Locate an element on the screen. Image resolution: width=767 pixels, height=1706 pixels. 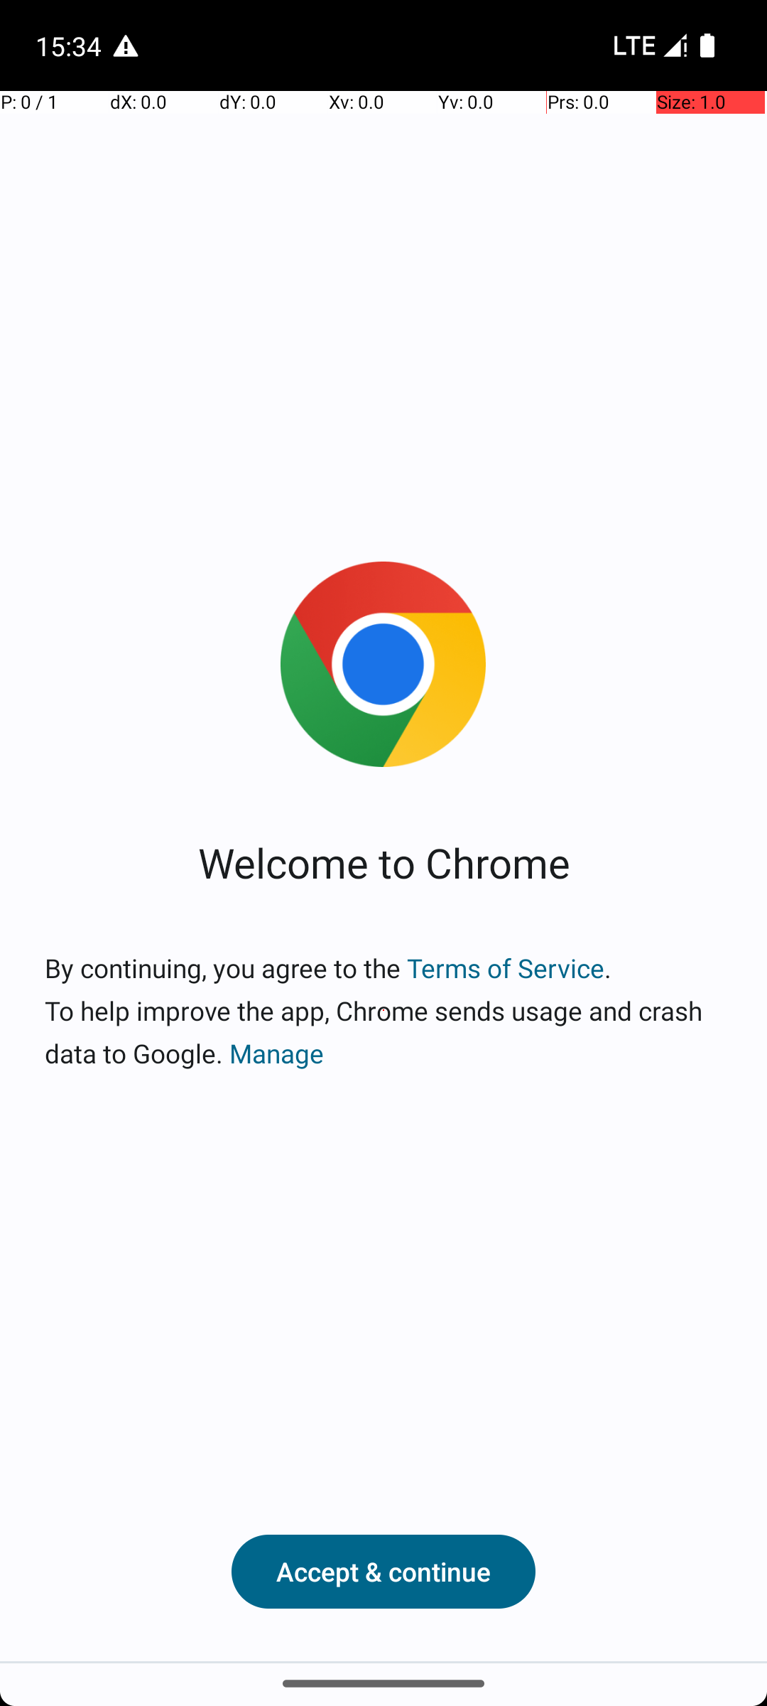
Accept & continue is located at coordinates (383, 1572).